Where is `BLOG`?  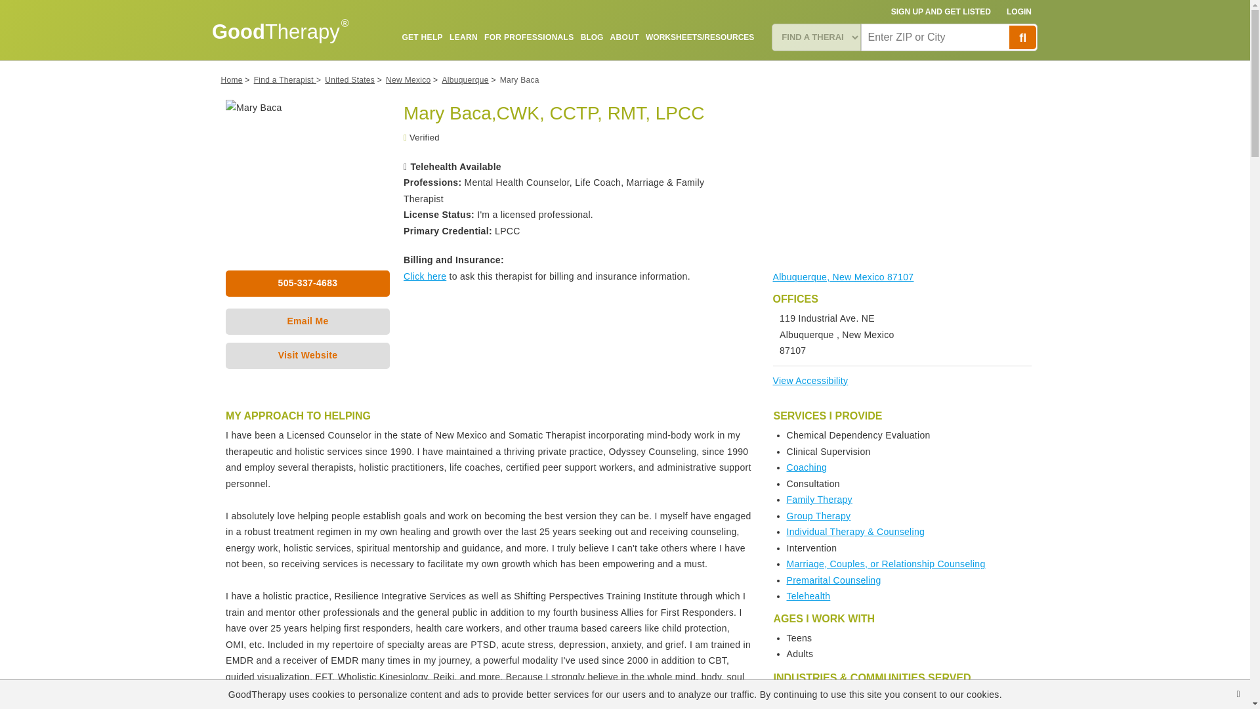
BLOG is located at coordinates (592, 37).